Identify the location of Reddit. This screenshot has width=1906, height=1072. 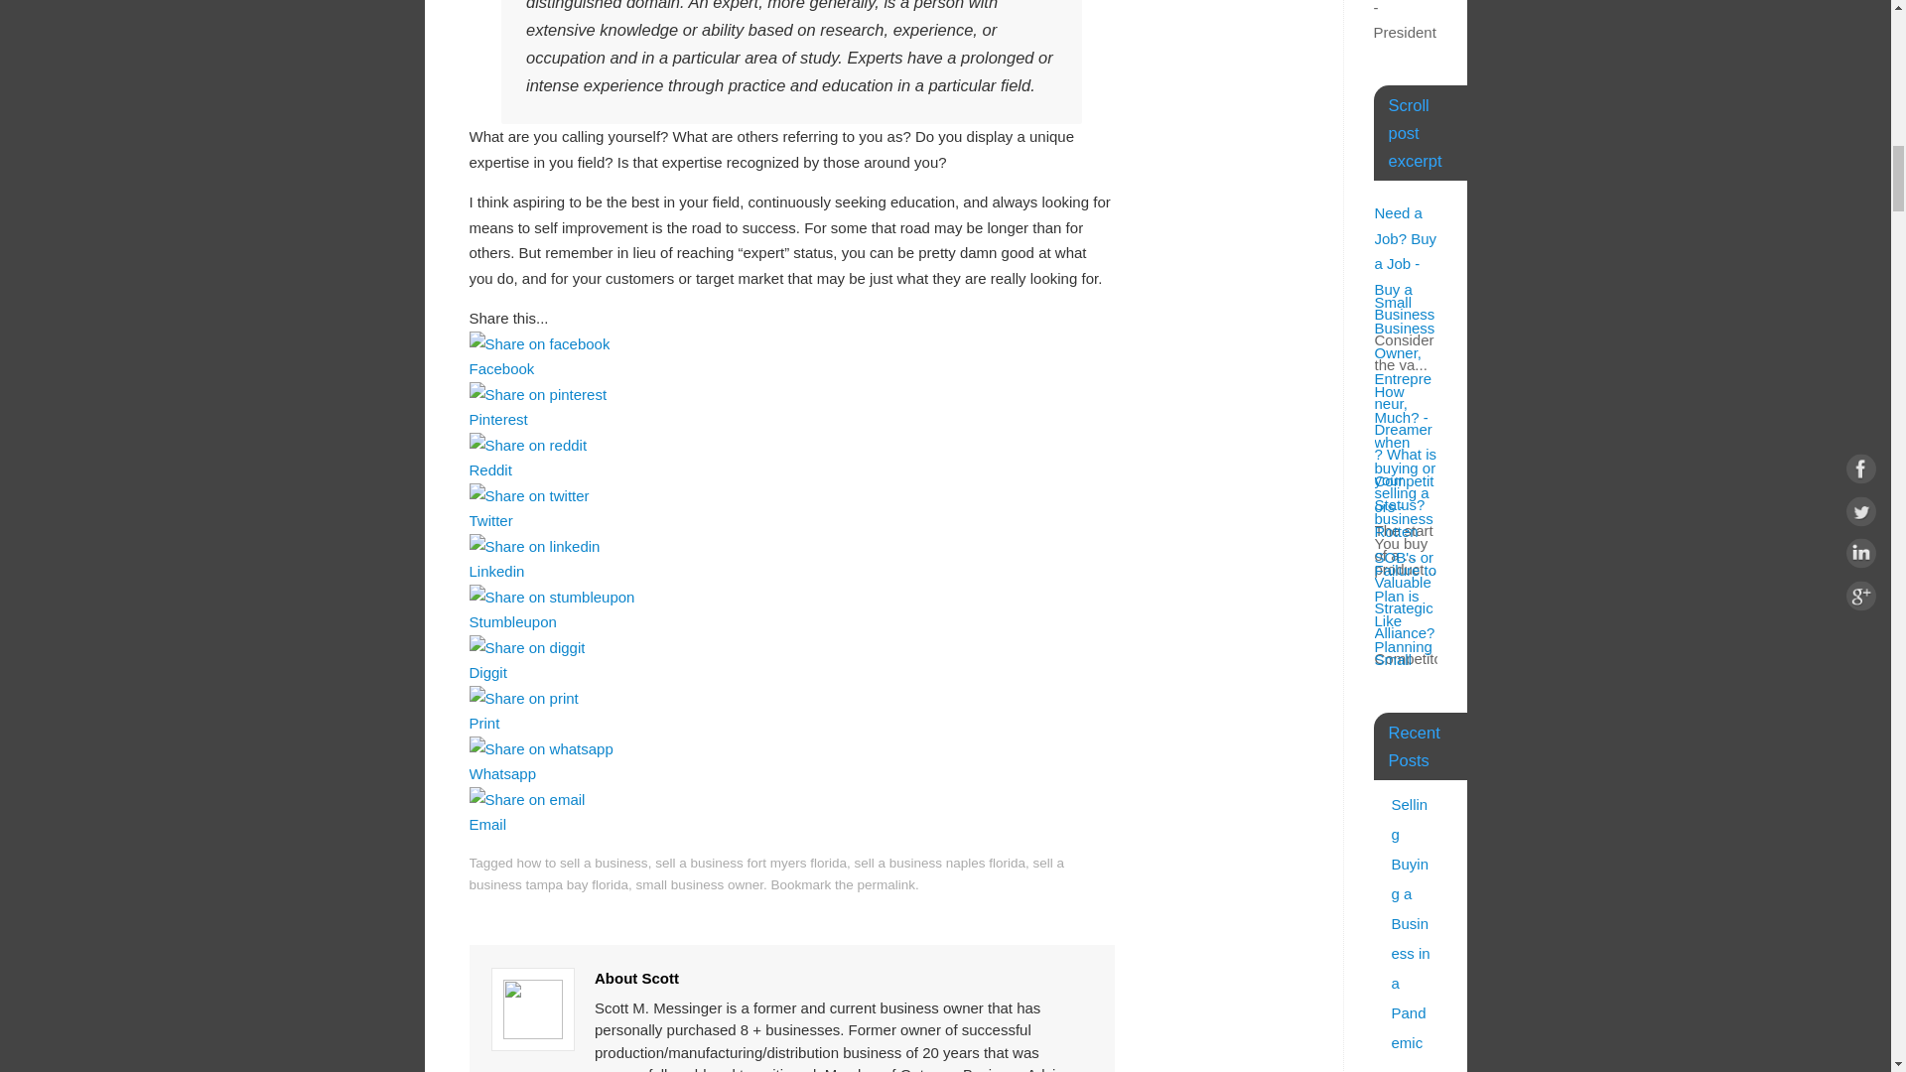
(790, 469).